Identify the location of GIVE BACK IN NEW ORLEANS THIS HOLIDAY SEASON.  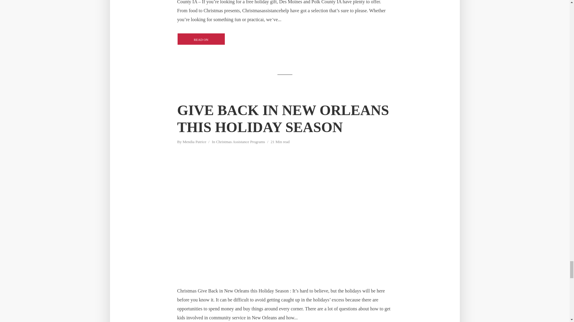
(284, 119).